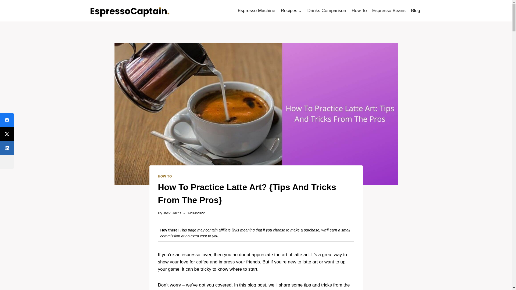 The image size is (516, 290). Describe the element at coordinates (415, 11) in the screenshot. I see `Blog` at that location.